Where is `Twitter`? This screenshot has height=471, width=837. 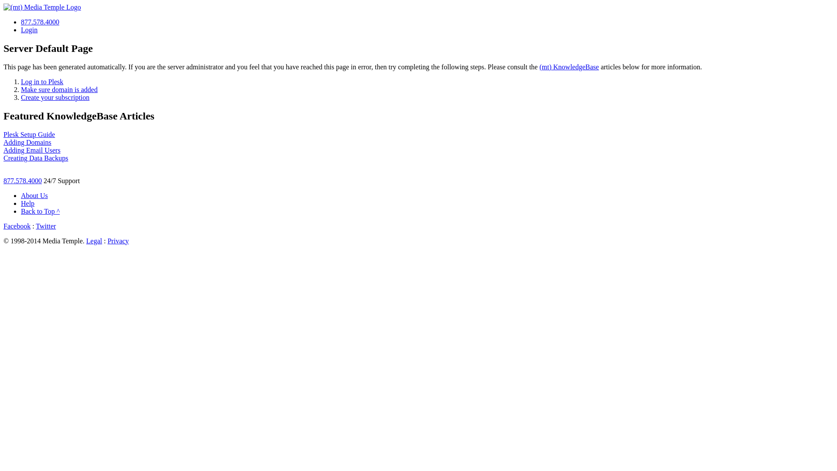 Twitter is located at coordinates (46, 226).